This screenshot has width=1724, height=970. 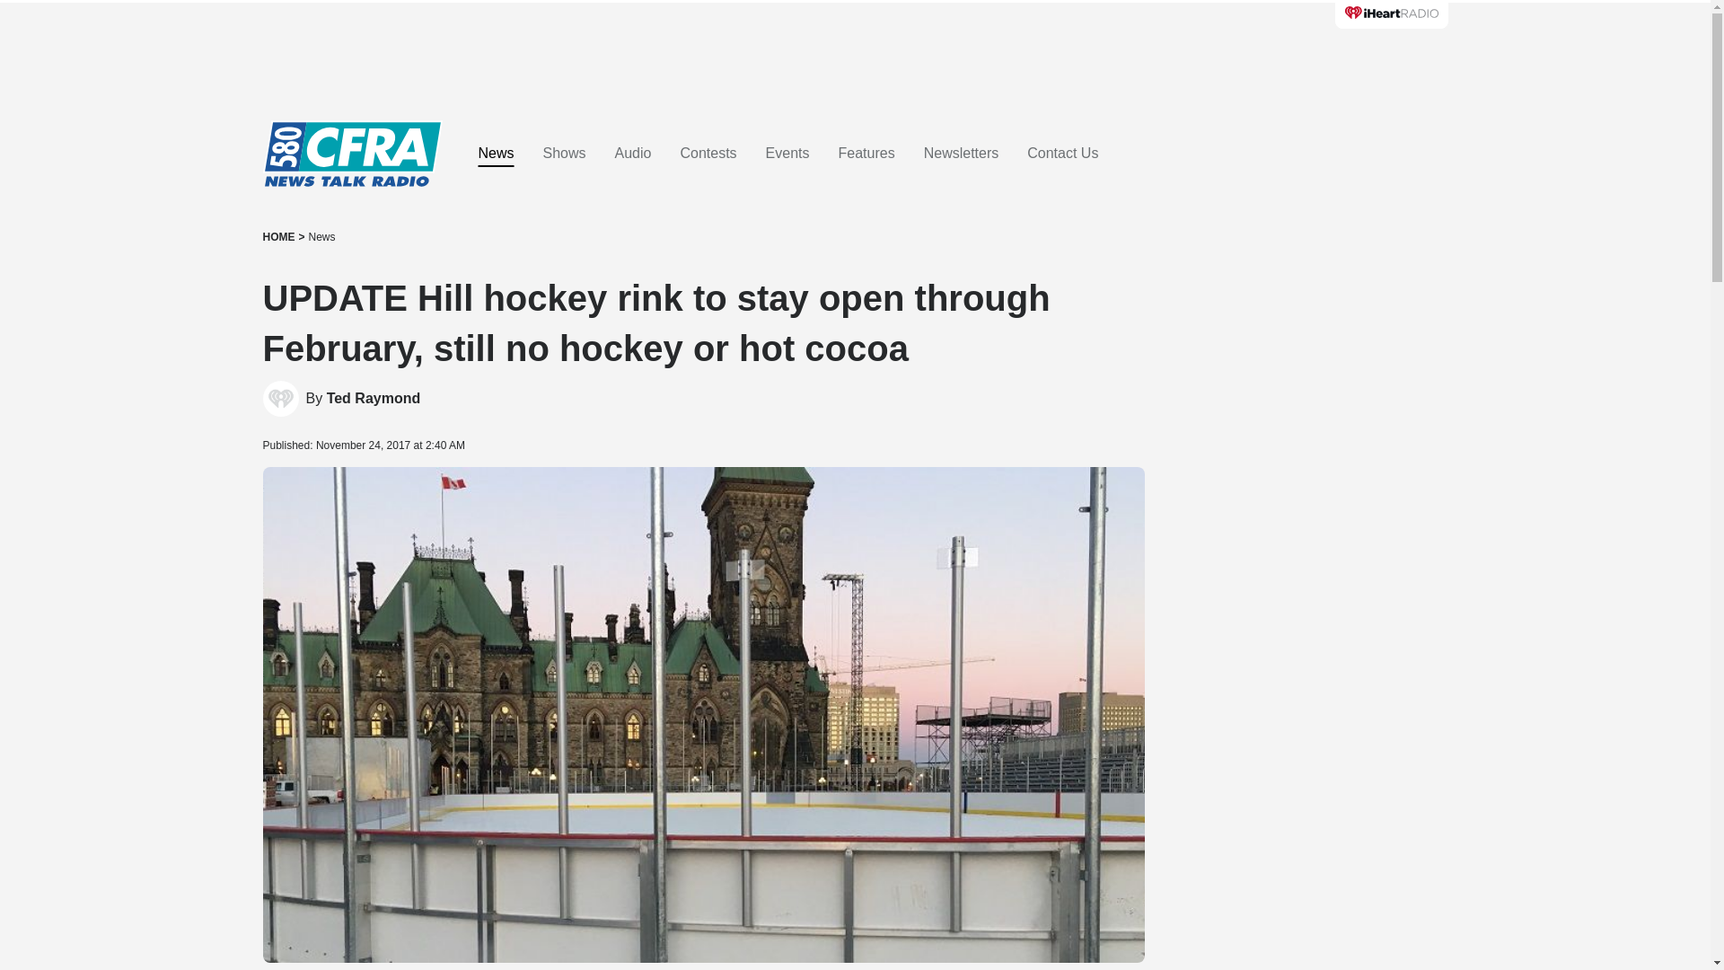 What do you see at coordinates (280, 399) in the screenshot?
I see `Ted Raymond` at bounding box center [280, 399].